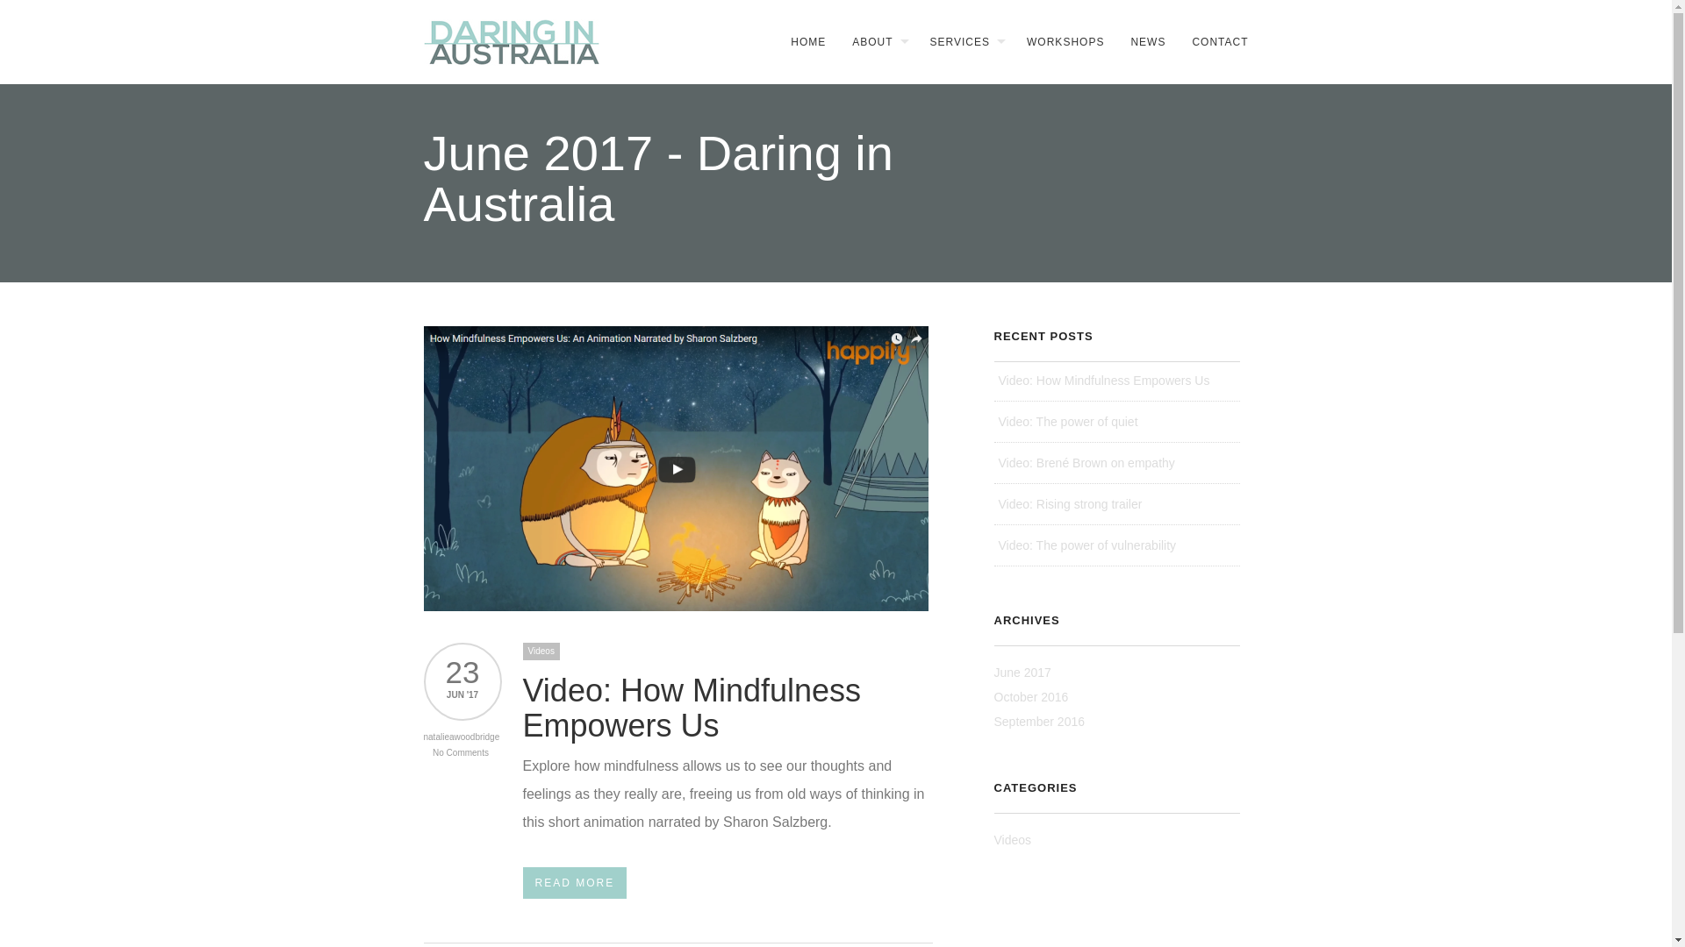 The height and width of the screenshot is (947, 1685). I want to click on Video: Rising strong trailer, so click(1116, 505).